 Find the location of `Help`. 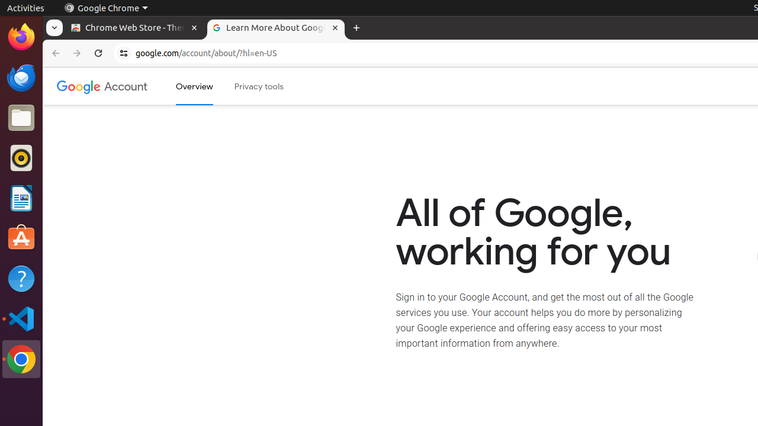

Help is located at coordinates (21, 278).